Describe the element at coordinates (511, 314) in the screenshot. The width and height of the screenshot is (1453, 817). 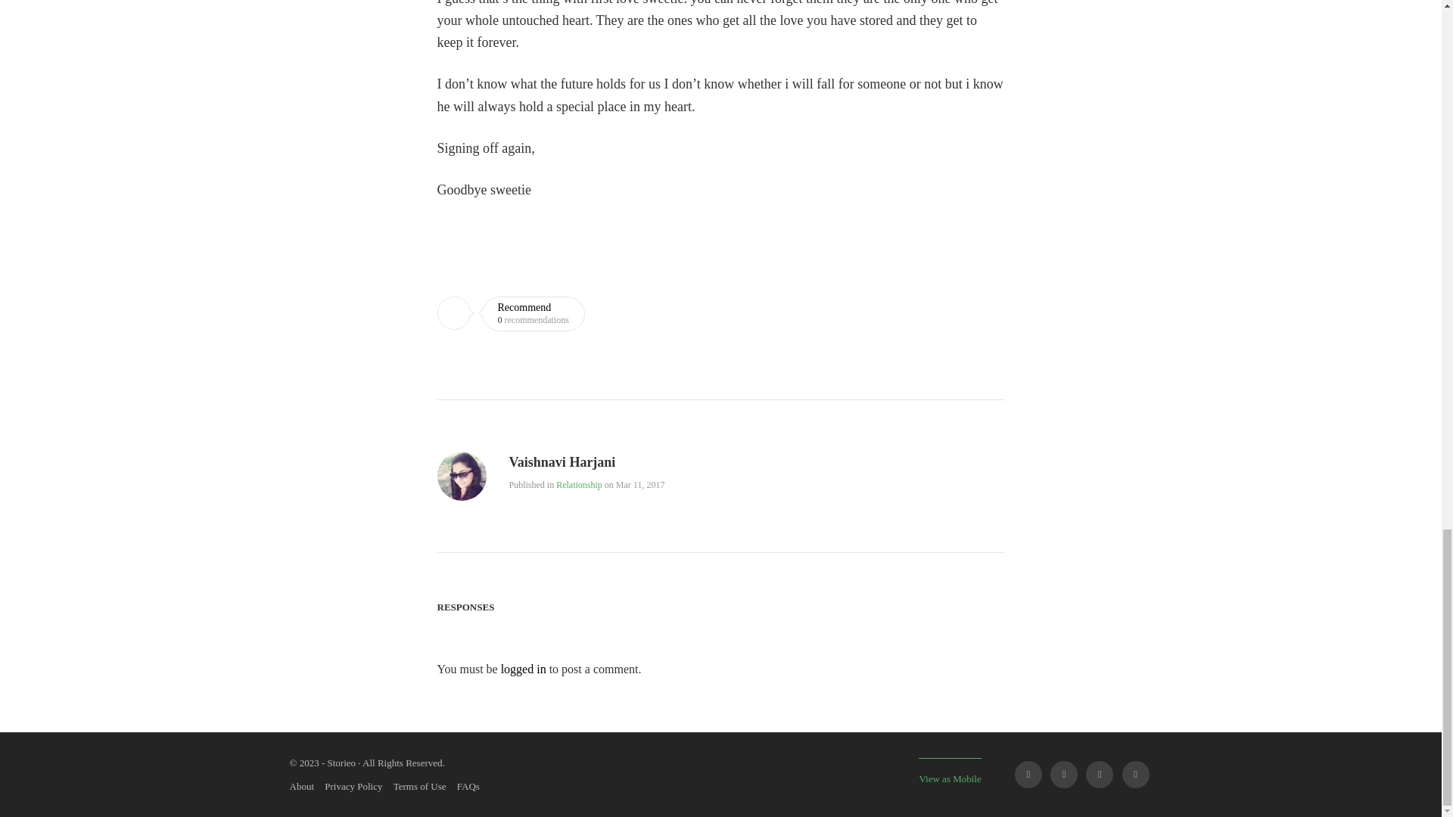
I see `Recommend this article` at that location.